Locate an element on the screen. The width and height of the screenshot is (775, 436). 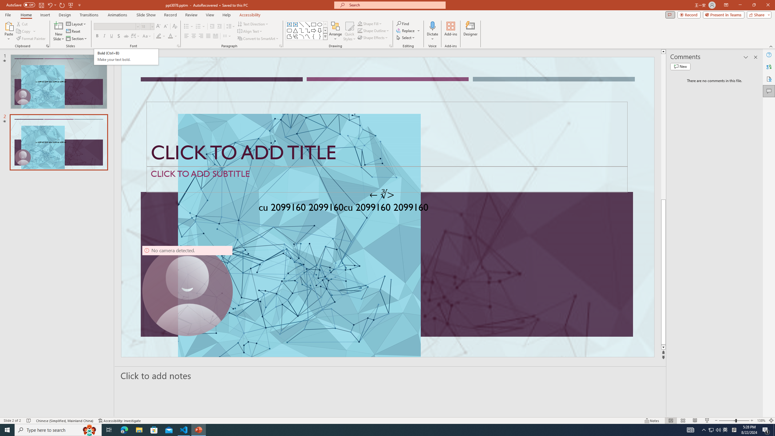
Zoom is located at coordinates (734, 421).